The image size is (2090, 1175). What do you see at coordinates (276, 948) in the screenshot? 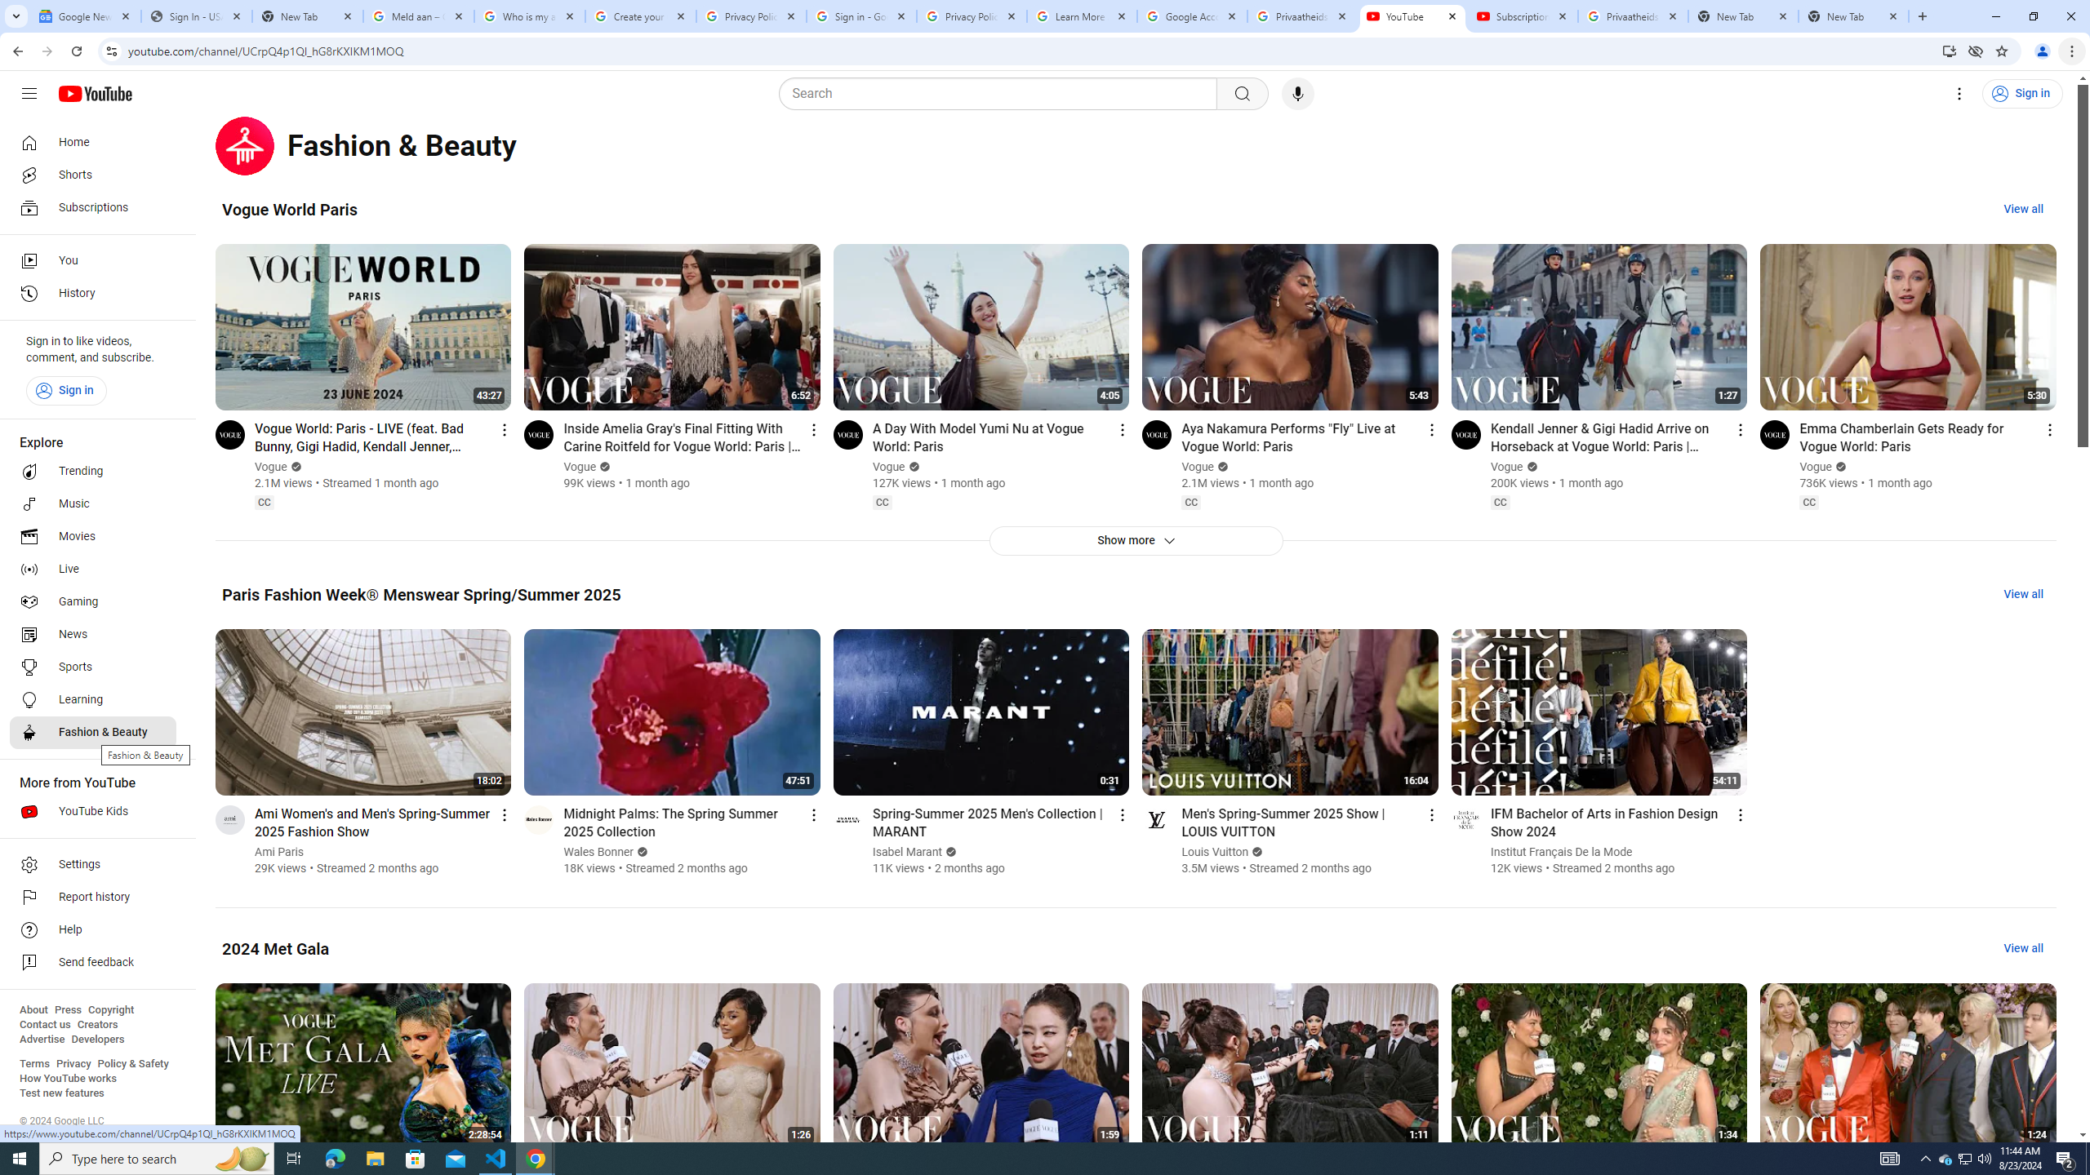
I see `2024 Met Gala` at bounding box center [276, 948].